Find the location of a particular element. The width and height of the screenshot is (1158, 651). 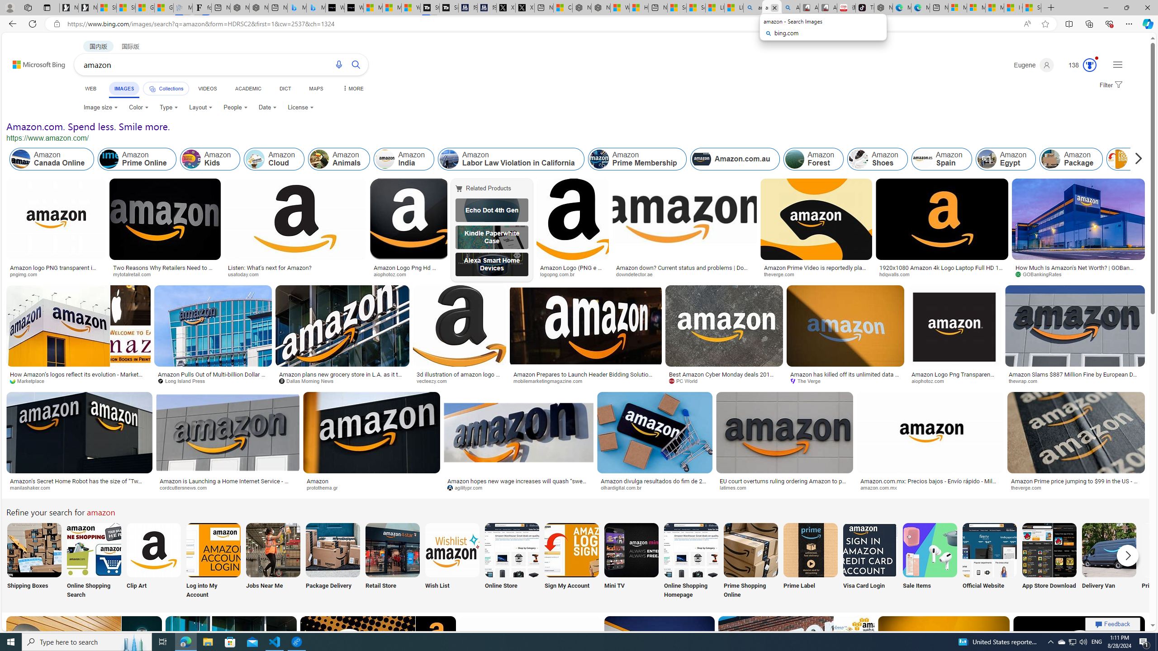

Eugene is located at coordinates (1033, 65).